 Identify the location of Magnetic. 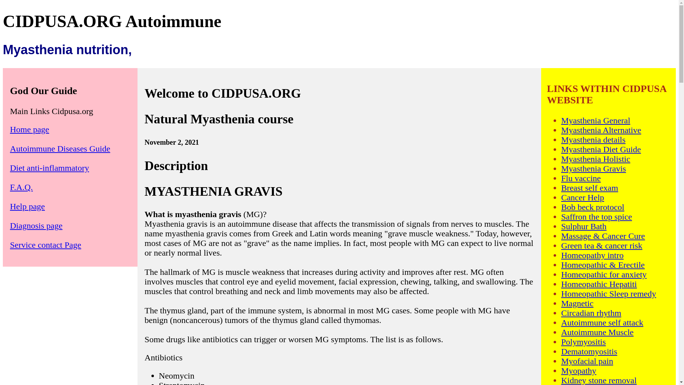
(577, 303).